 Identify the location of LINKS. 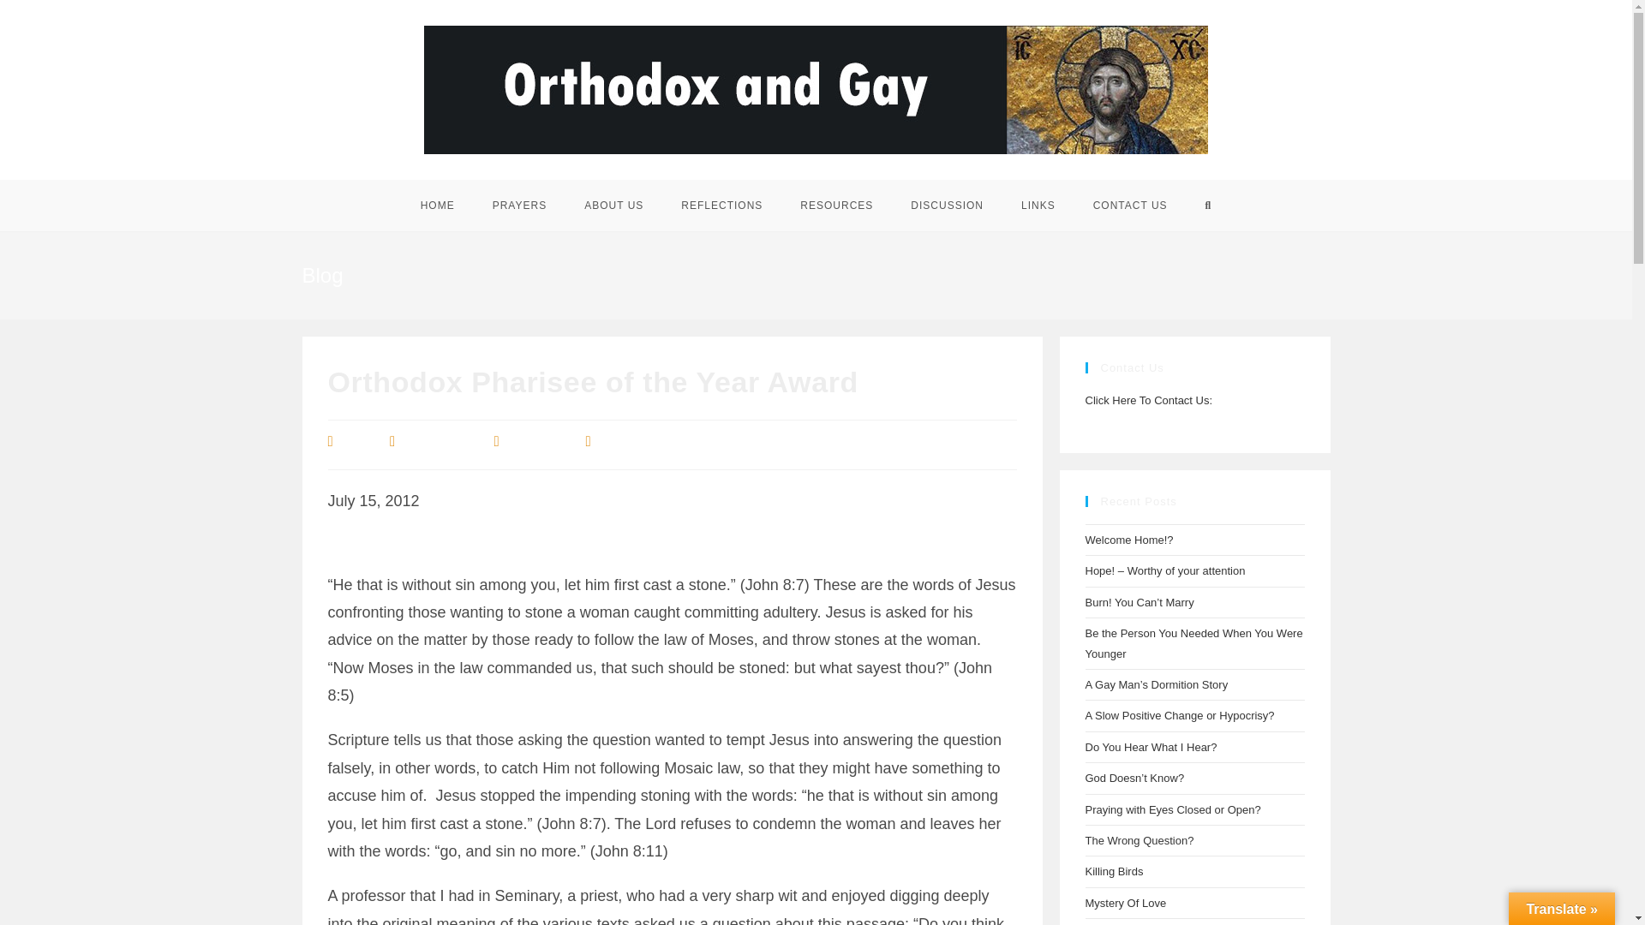
(1038, 206).